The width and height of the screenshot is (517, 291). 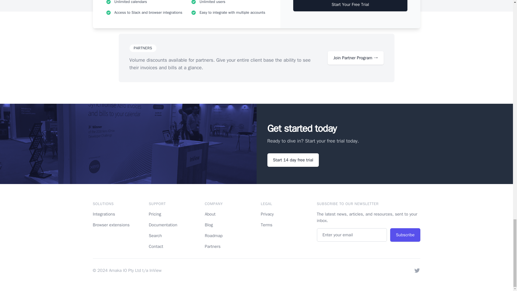 What do you see at coordinates (212, 246) in the screenshot?
I see `Partners` at bounding box center [212, 246].